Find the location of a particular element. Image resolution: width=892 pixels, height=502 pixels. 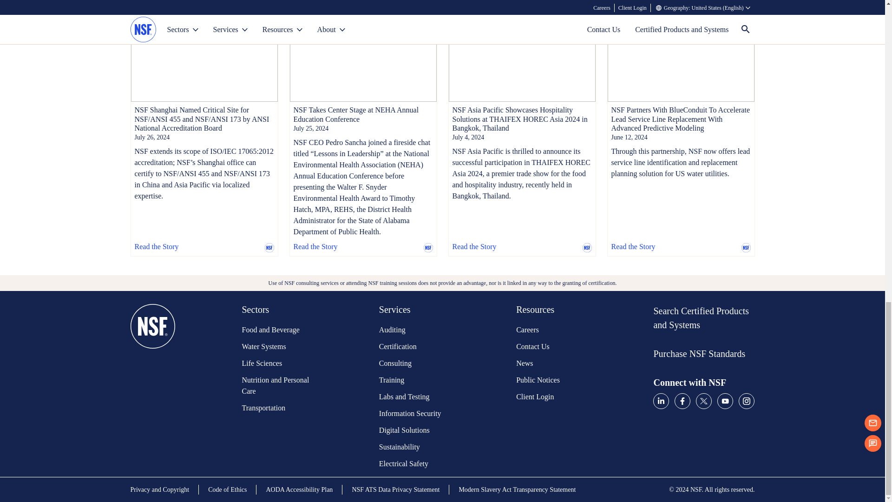

Certification is located at coordinates (414, 347).